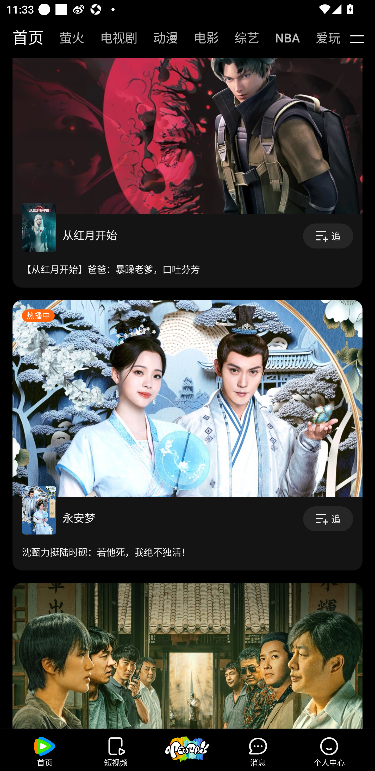 The width and height of the screenshot is (375, 771). I want to click on 电影, so click(202, 38).